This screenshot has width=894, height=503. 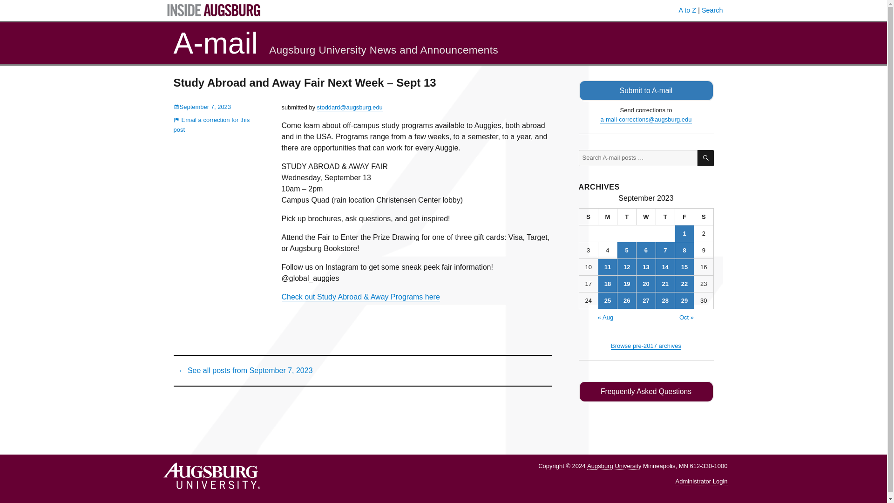 I want to click on 27, so click(x=646, y=300).